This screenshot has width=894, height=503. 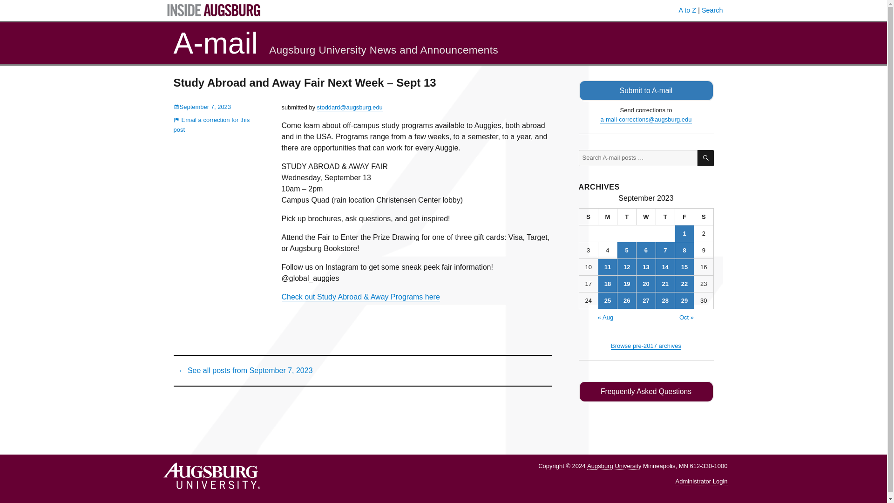 I want to click on 27, so click(x=646, y=300).